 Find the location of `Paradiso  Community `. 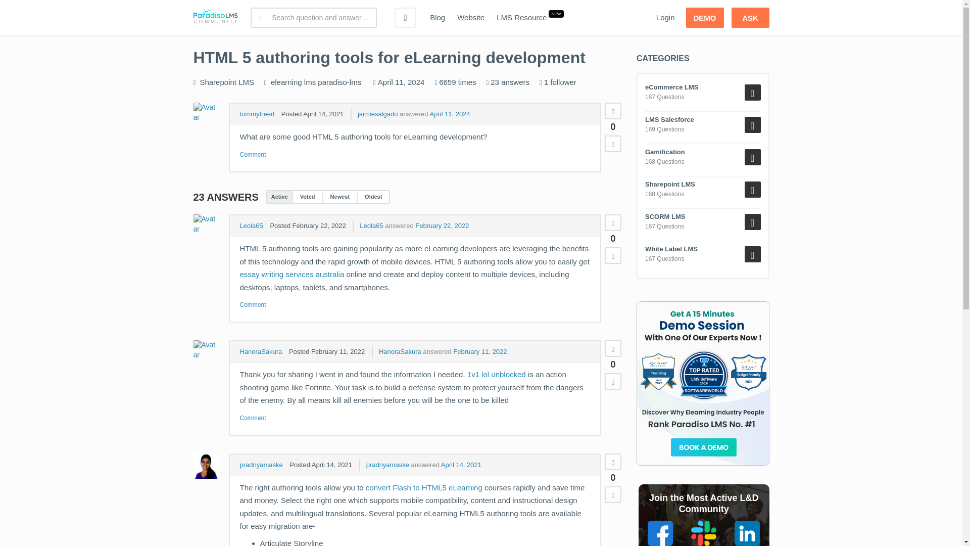

Paradiso  Community  is located at coordinates (215, 18).